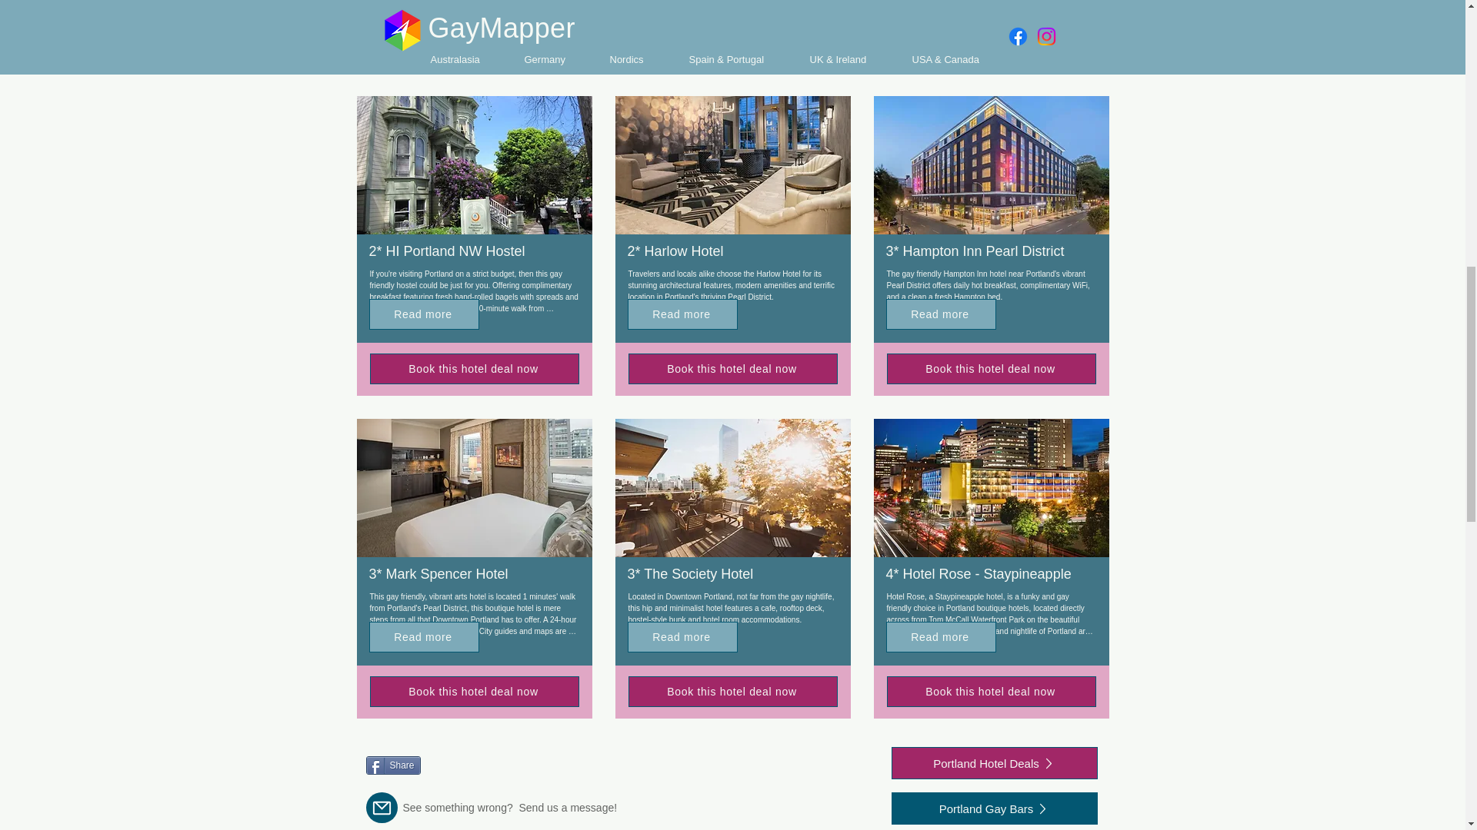 The height and width of the screenshot is (830, 1477). Describe the element at coordinates (732, 487) in the screenshot. I see `the-society-hotel-gay-hotel-portland-gaymapper.jpg` at that location.